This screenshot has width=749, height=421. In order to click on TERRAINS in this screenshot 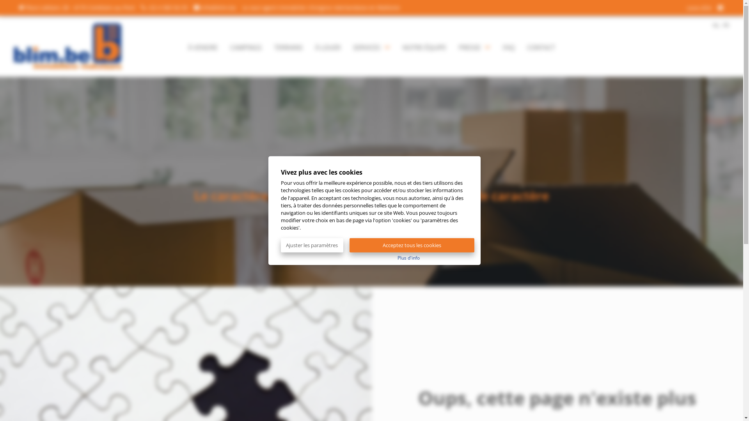, I will do `click(289, 46)`.